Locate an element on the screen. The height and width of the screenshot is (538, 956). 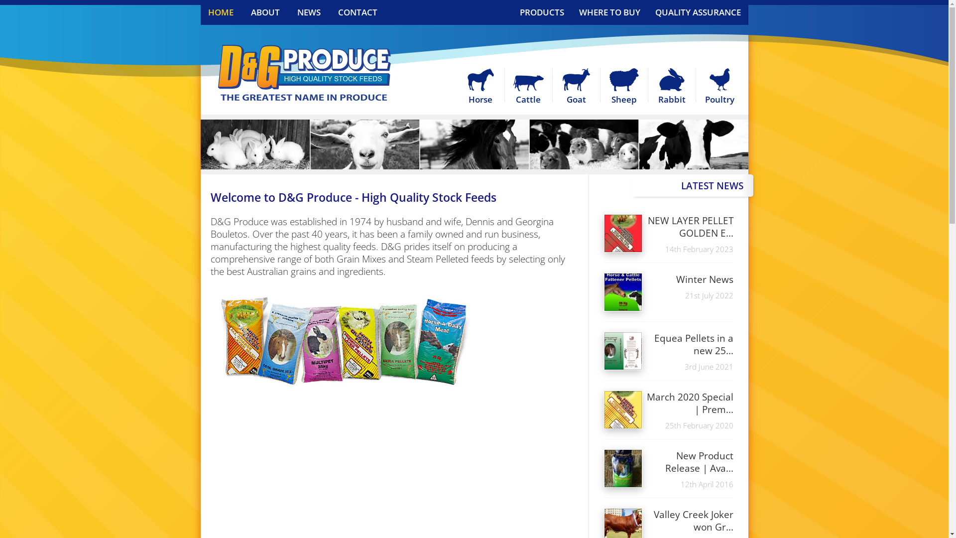
ABOUT is located at coordinates (265, 12).